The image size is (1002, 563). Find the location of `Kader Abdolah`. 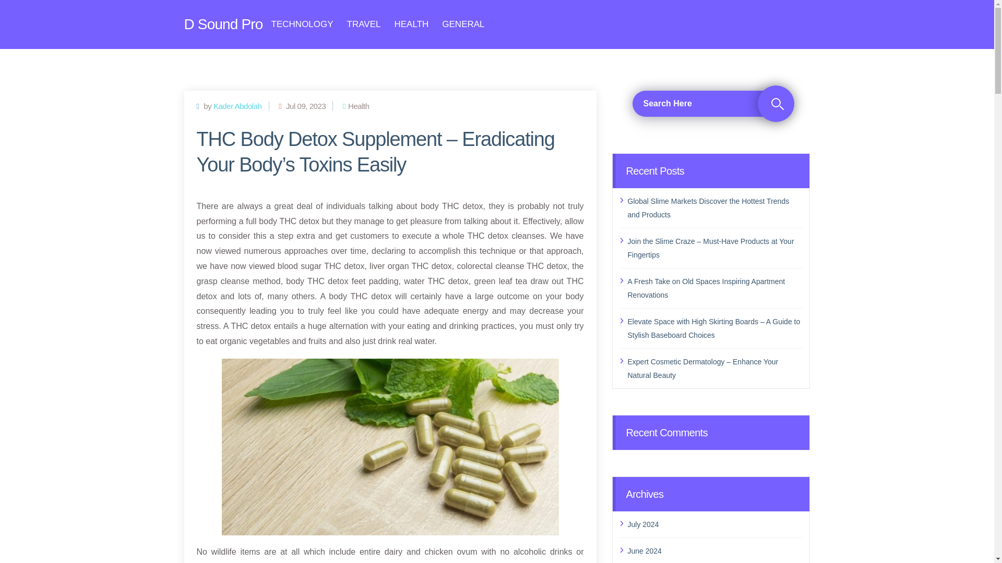

Kader Abdolah is located at coordinates (237, 105).